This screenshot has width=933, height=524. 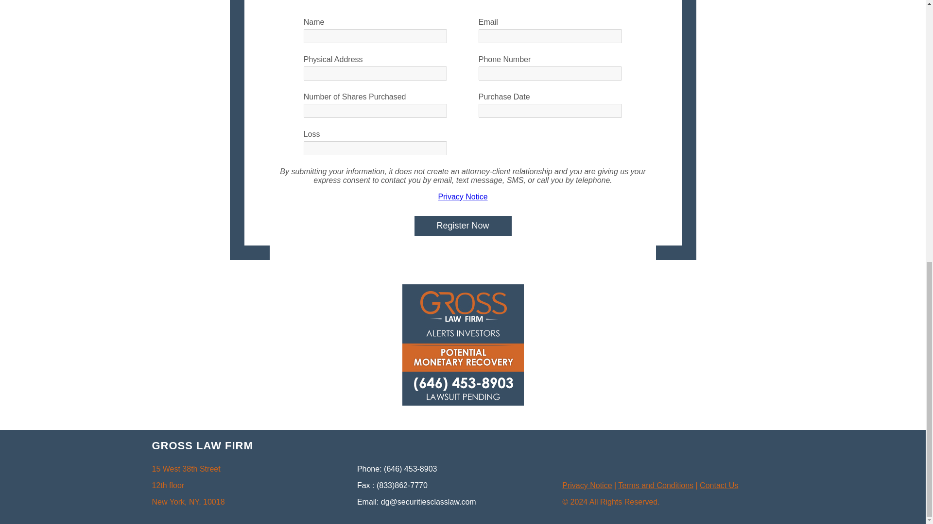 What do you see at coordinates (463, 226) in the screenshot?
I see `Register Now` at bounding box center [463, 226].